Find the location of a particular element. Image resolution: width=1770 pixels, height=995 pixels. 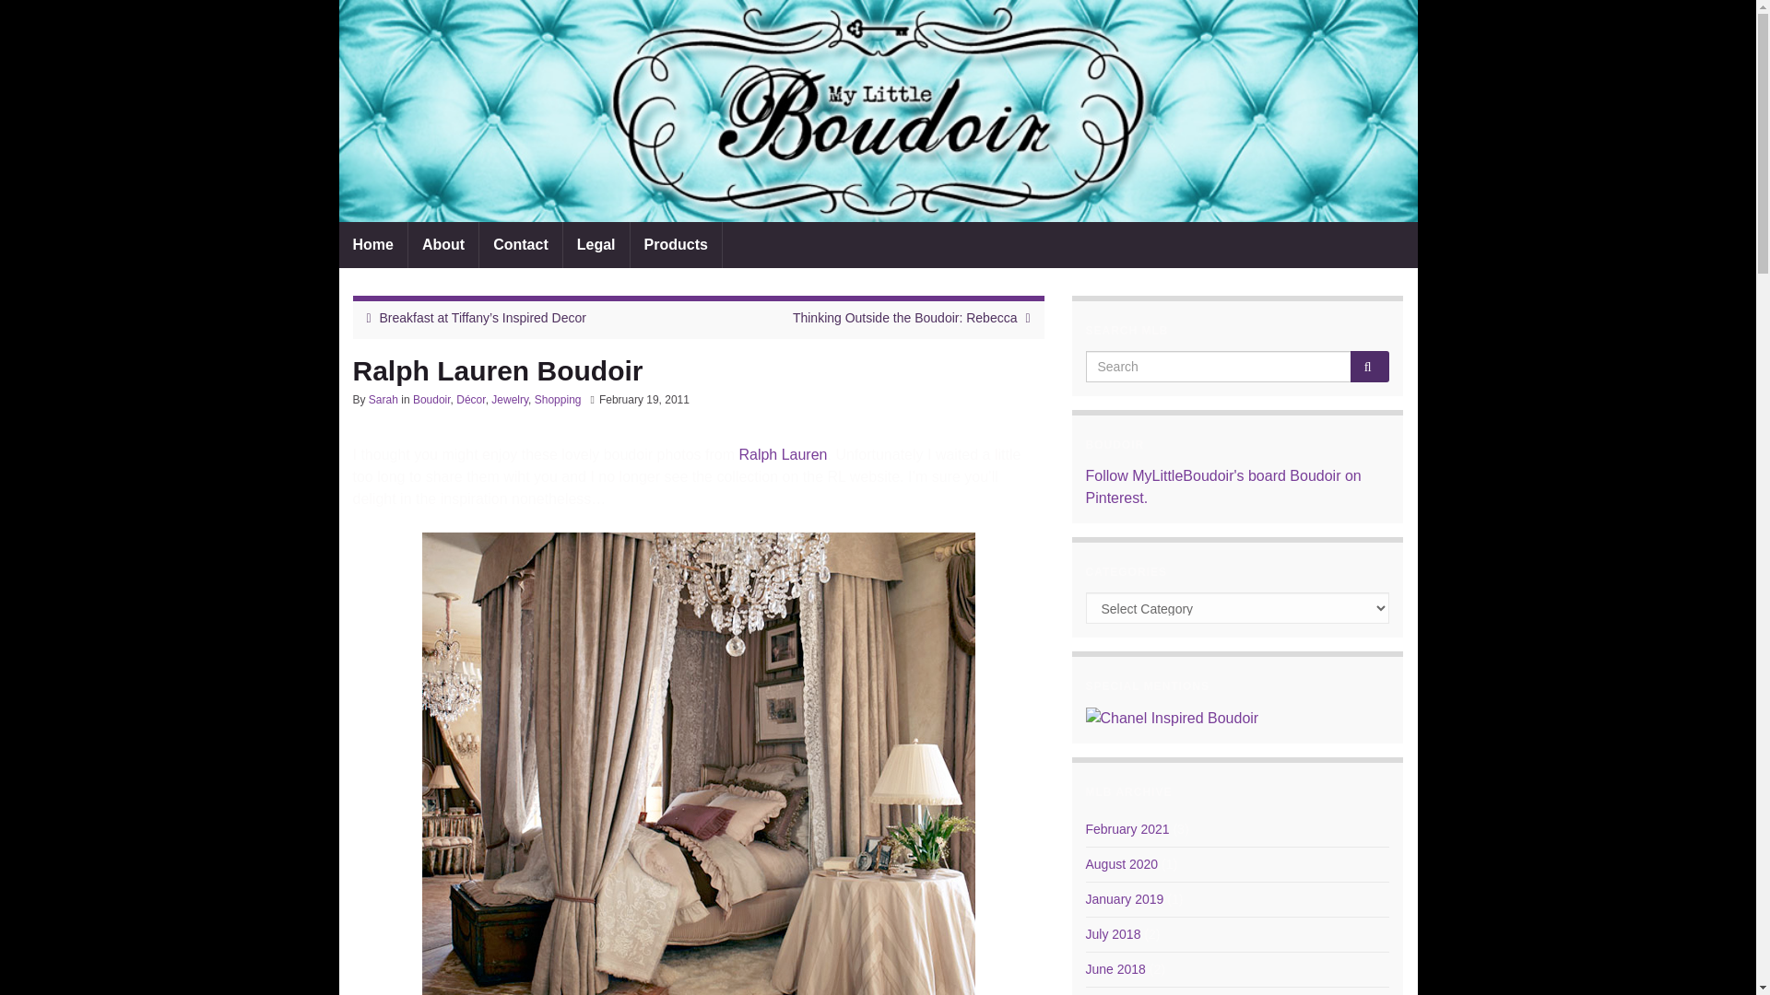

Ralph Lauren is located at coordinates (782, 454).